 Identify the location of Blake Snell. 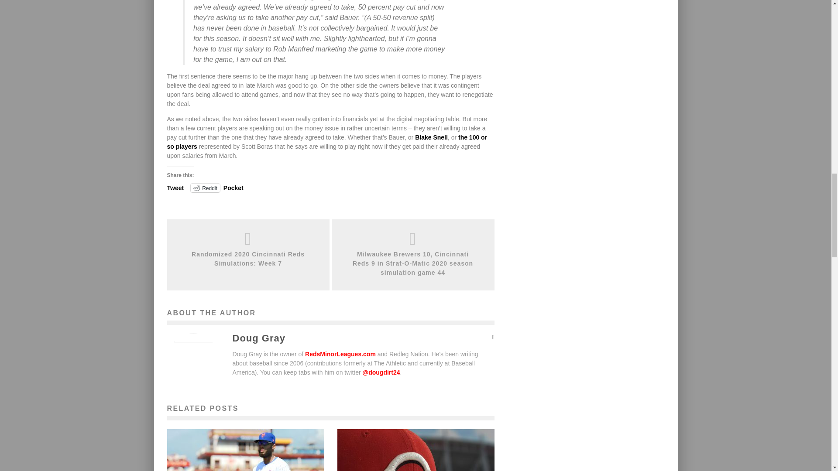
(431, 137).